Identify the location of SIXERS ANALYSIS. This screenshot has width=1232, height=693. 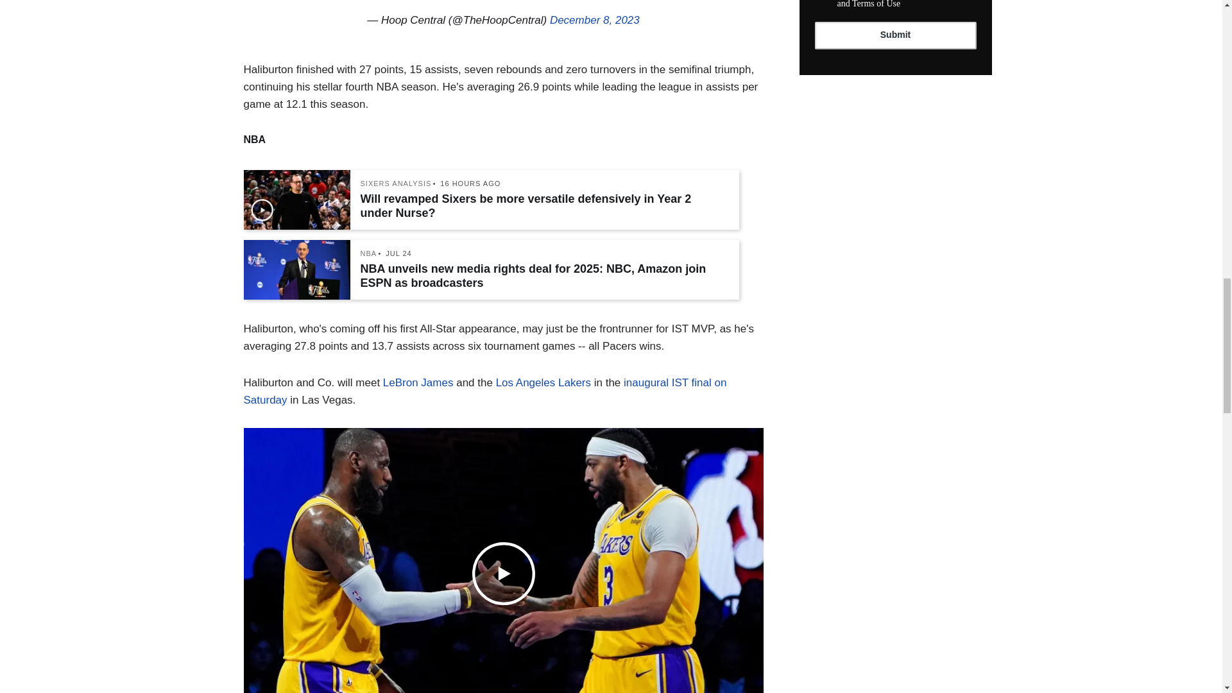
(397, 184).